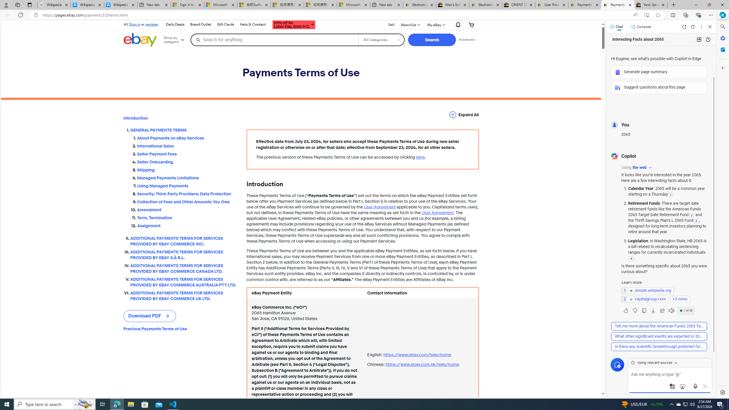 The width and height of the screenshot is (729, 410). Describe the element at coordinates (436, 24) in the screenshot. I see `My eBay` at that location.